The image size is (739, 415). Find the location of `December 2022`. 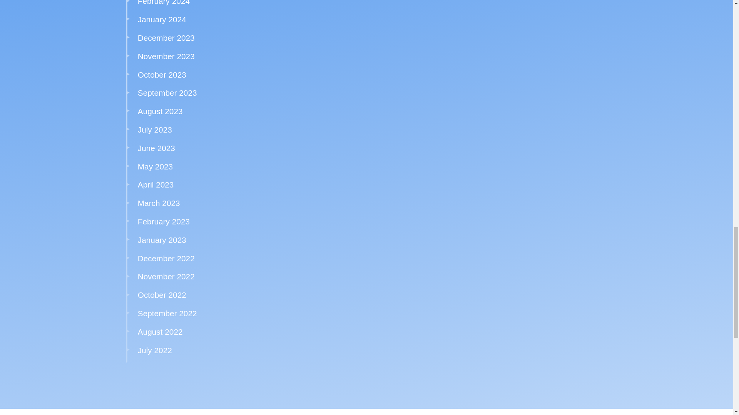

December 2022 is located at coordinates (166, 258).